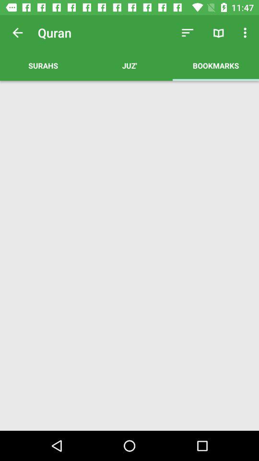 This screenshot has height=461, width=259. Describe the element at coordinates (17, 33) in the screenshot. I see `click the app to the left of quran item` at that location.